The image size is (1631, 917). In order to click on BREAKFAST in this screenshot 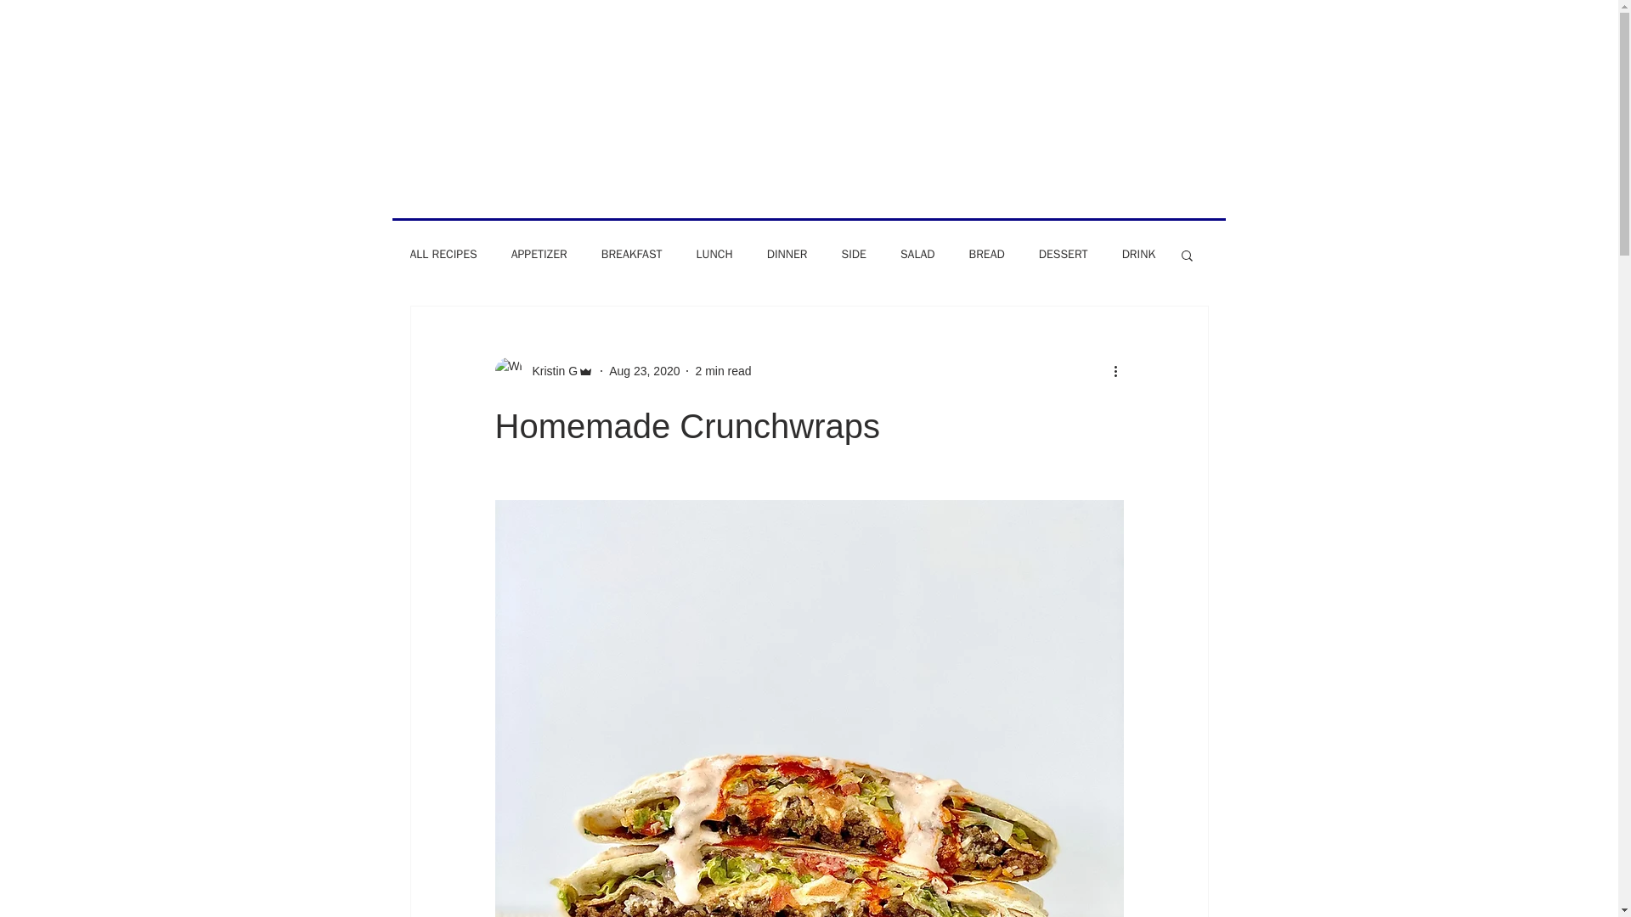, I will do `click(632, 254)`.